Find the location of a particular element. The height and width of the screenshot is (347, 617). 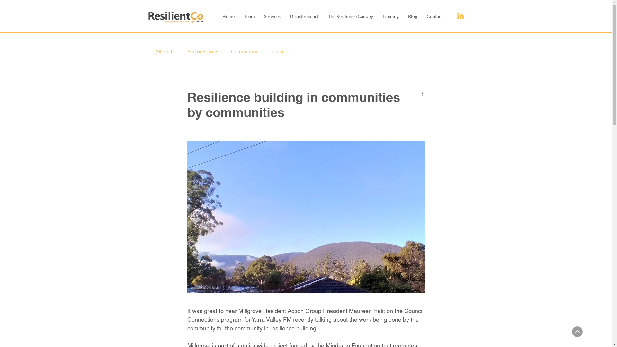

All Posts is located at coordinates (165, 51).